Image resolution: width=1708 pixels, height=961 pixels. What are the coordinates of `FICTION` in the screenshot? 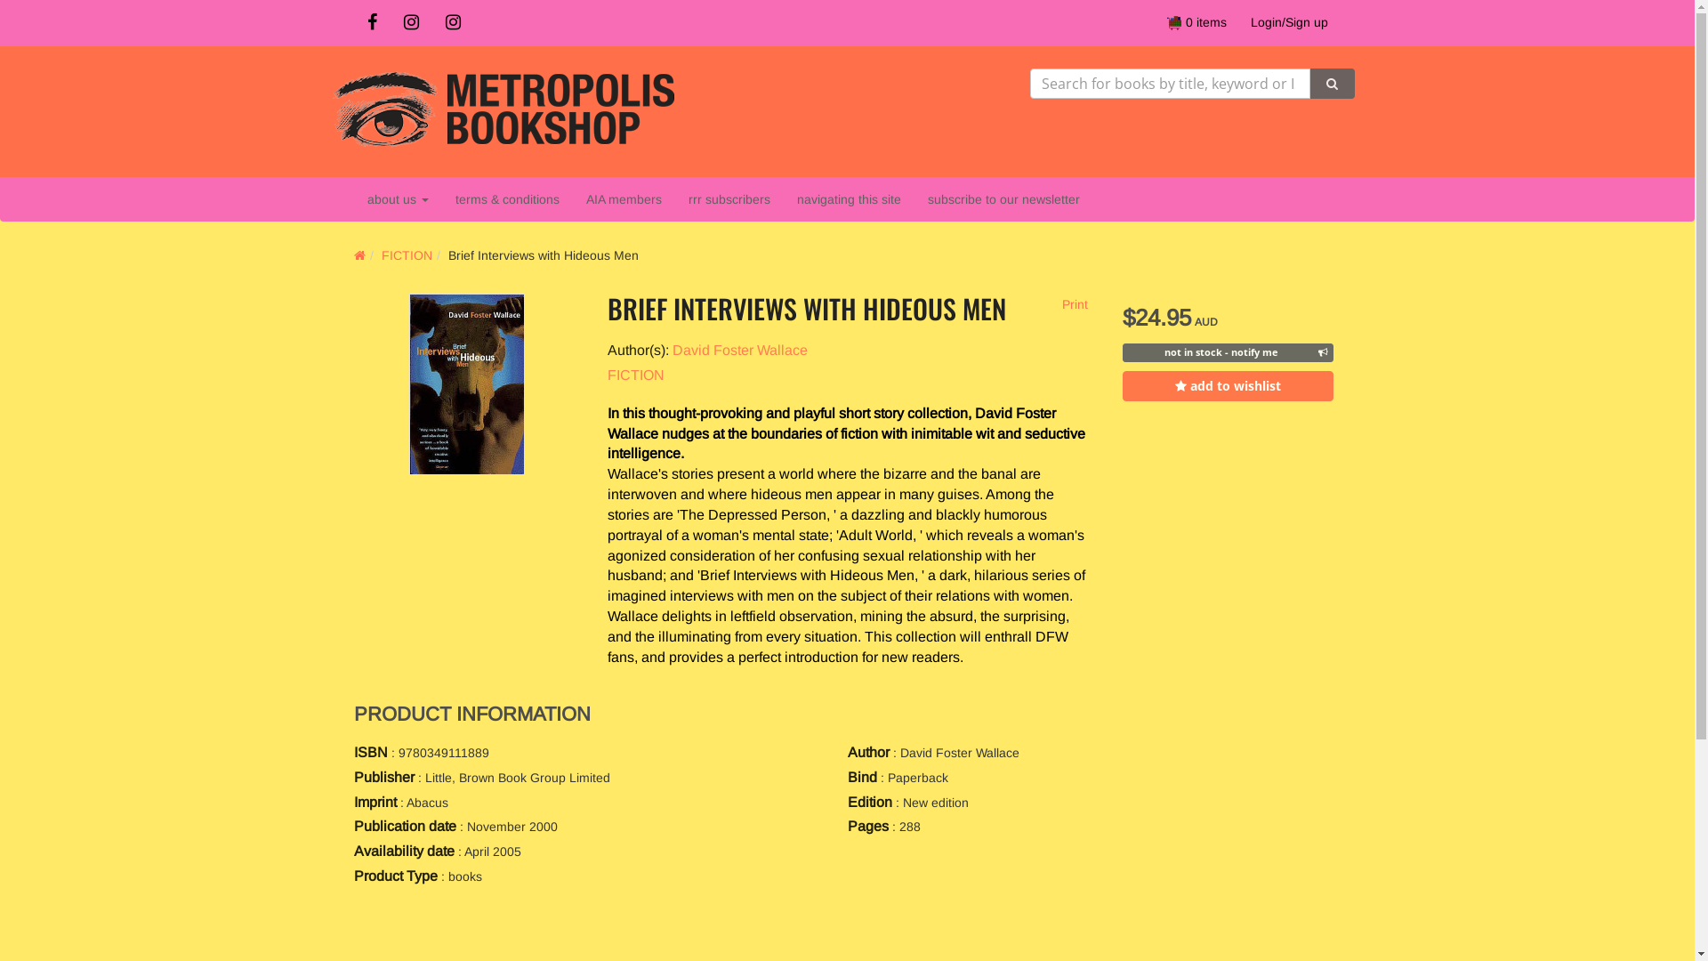 It's located at (635, 376).